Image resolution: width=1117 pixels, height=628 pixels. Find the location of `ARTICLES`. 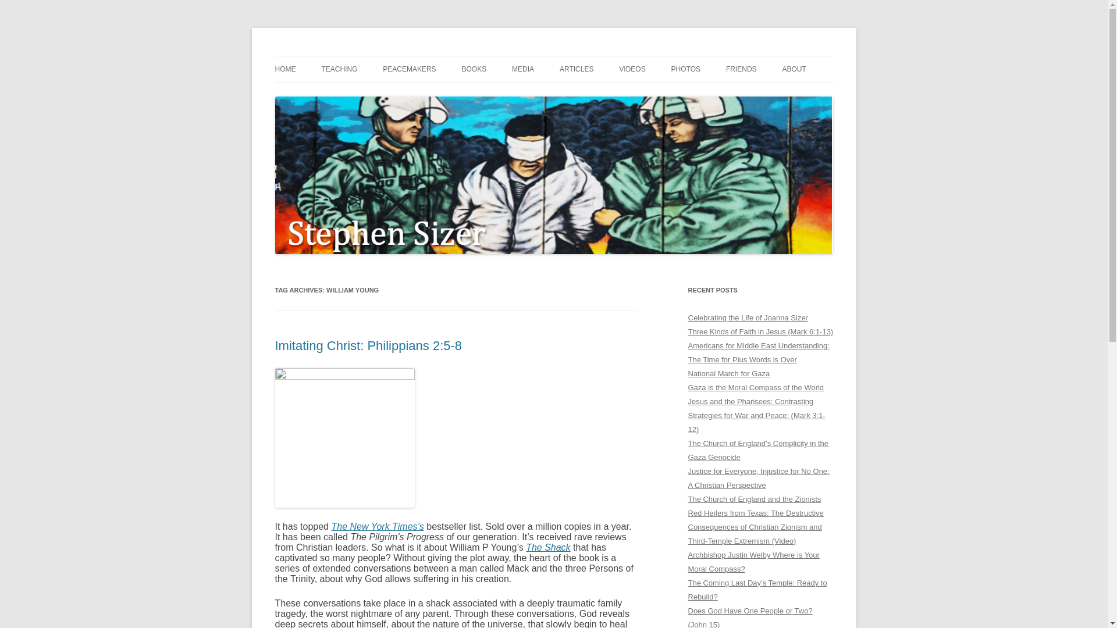

ARTICLES is located at coordinates (576, 69).